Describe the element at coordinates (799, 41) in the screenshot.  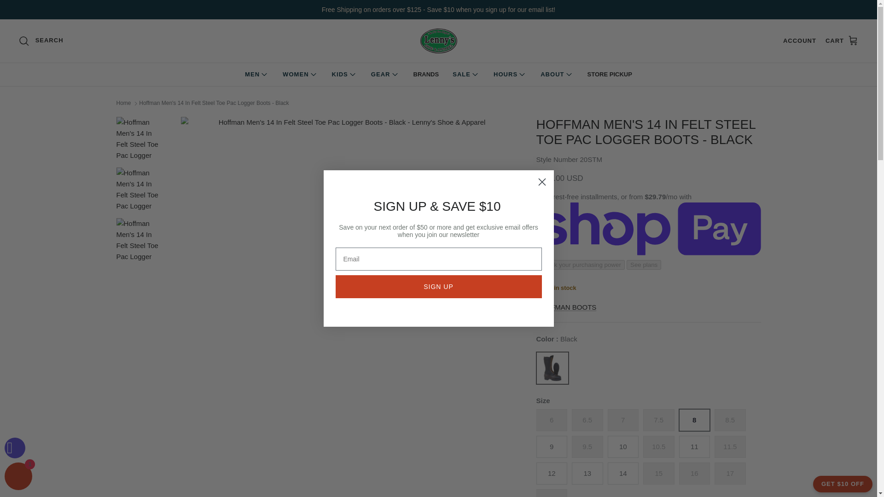
I see `ACCOUNT` at that location.